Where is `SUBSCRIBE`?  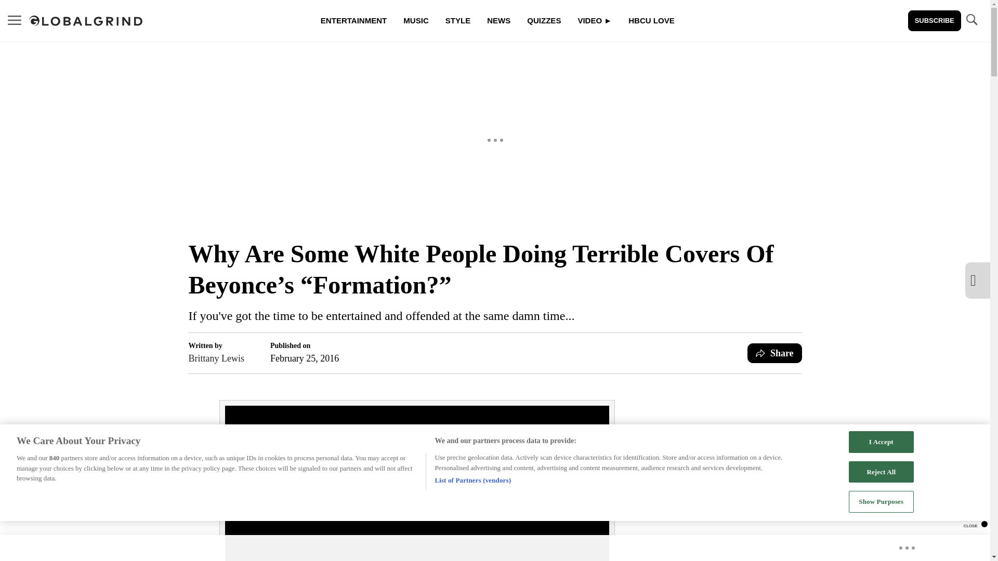
SUBSCRIBE is located at coordinates (935, 21).